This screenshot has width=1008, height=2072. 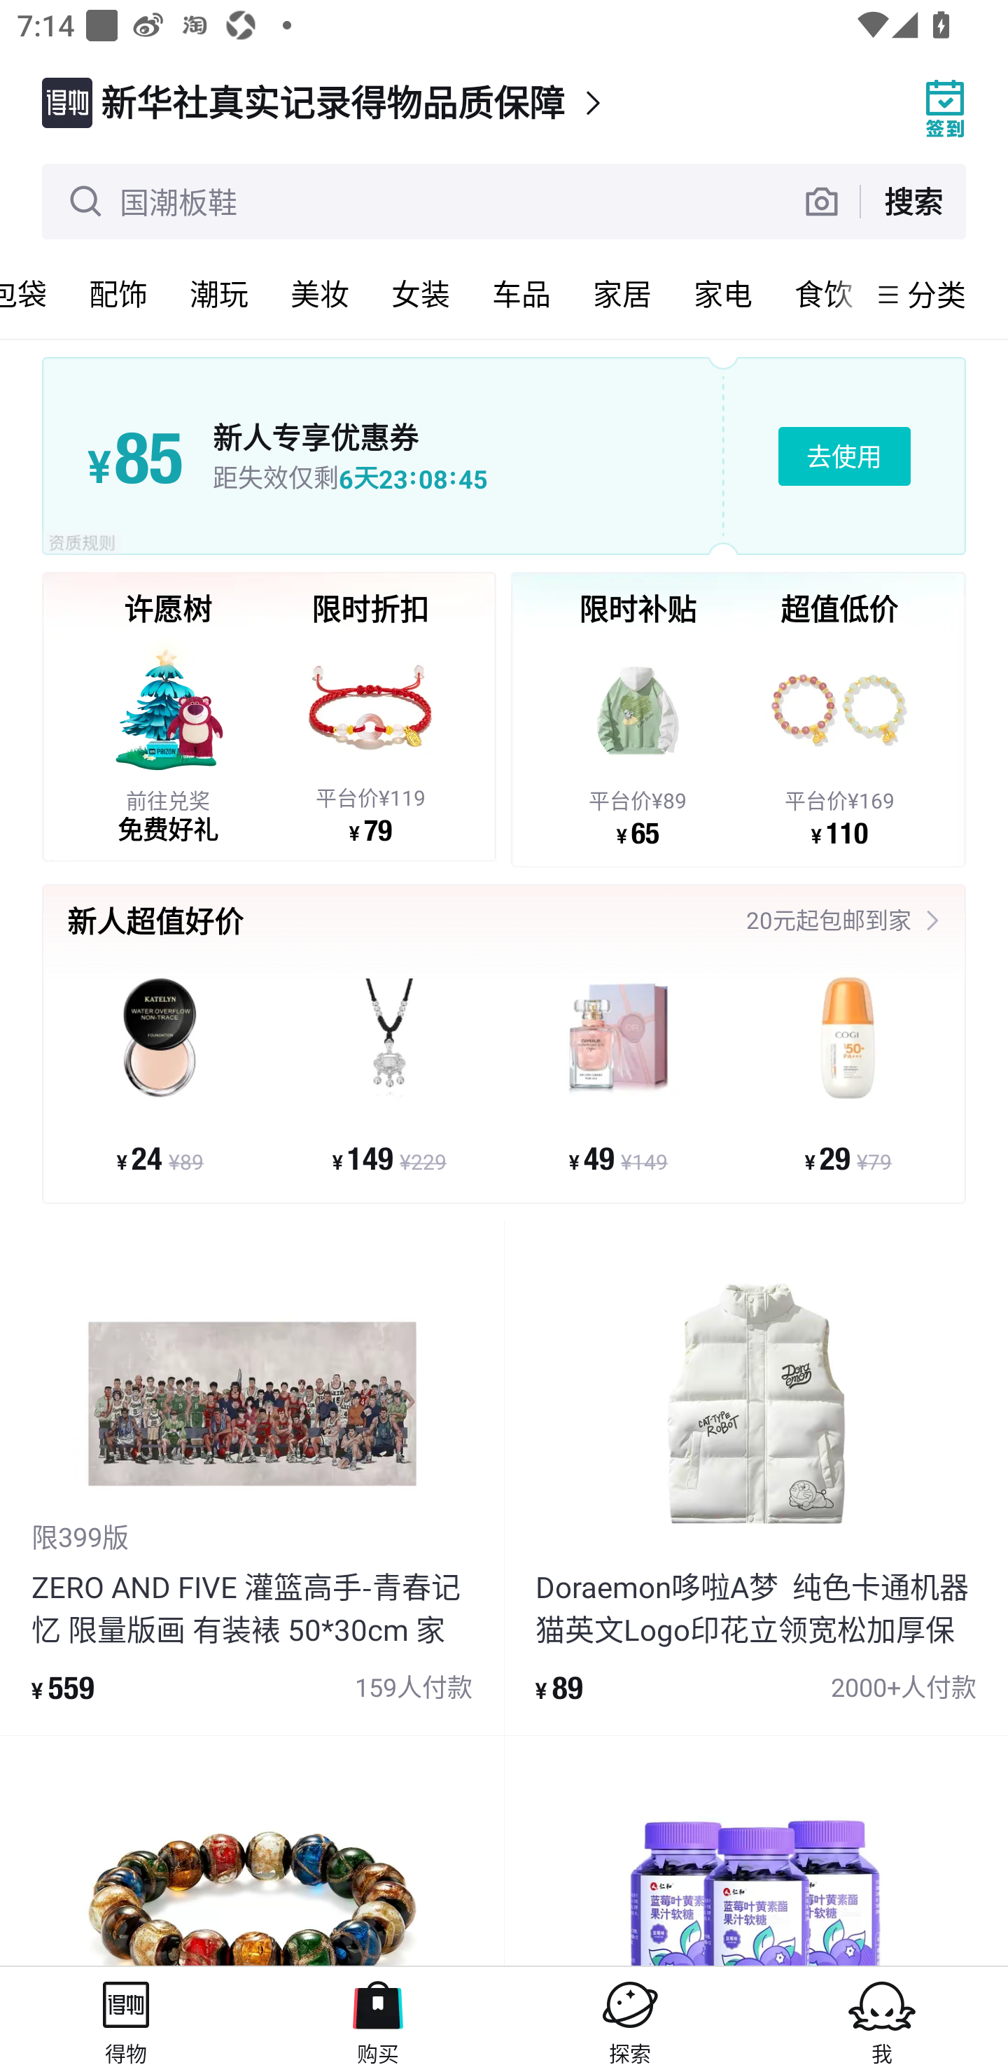 I want to click on product_item, so click(x=756, y=1851).